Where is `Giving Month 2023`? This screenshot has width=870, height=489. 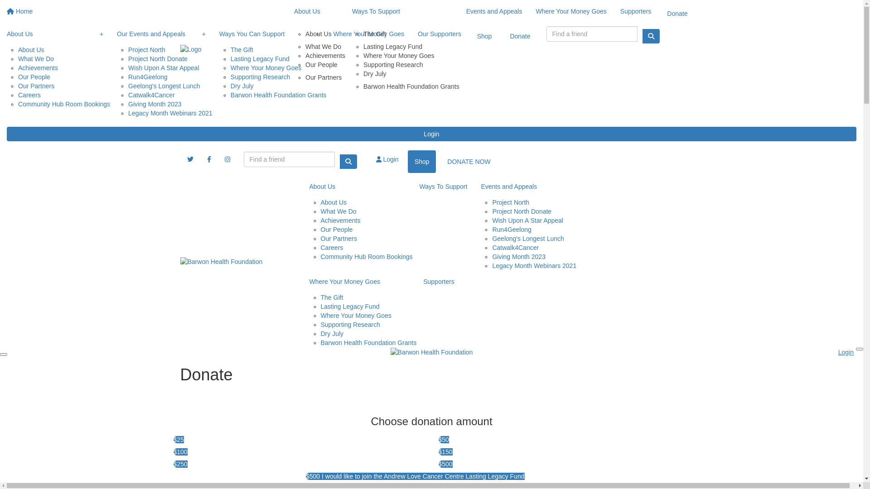
Giving Month 2023 is located at coordinates (519, 257).